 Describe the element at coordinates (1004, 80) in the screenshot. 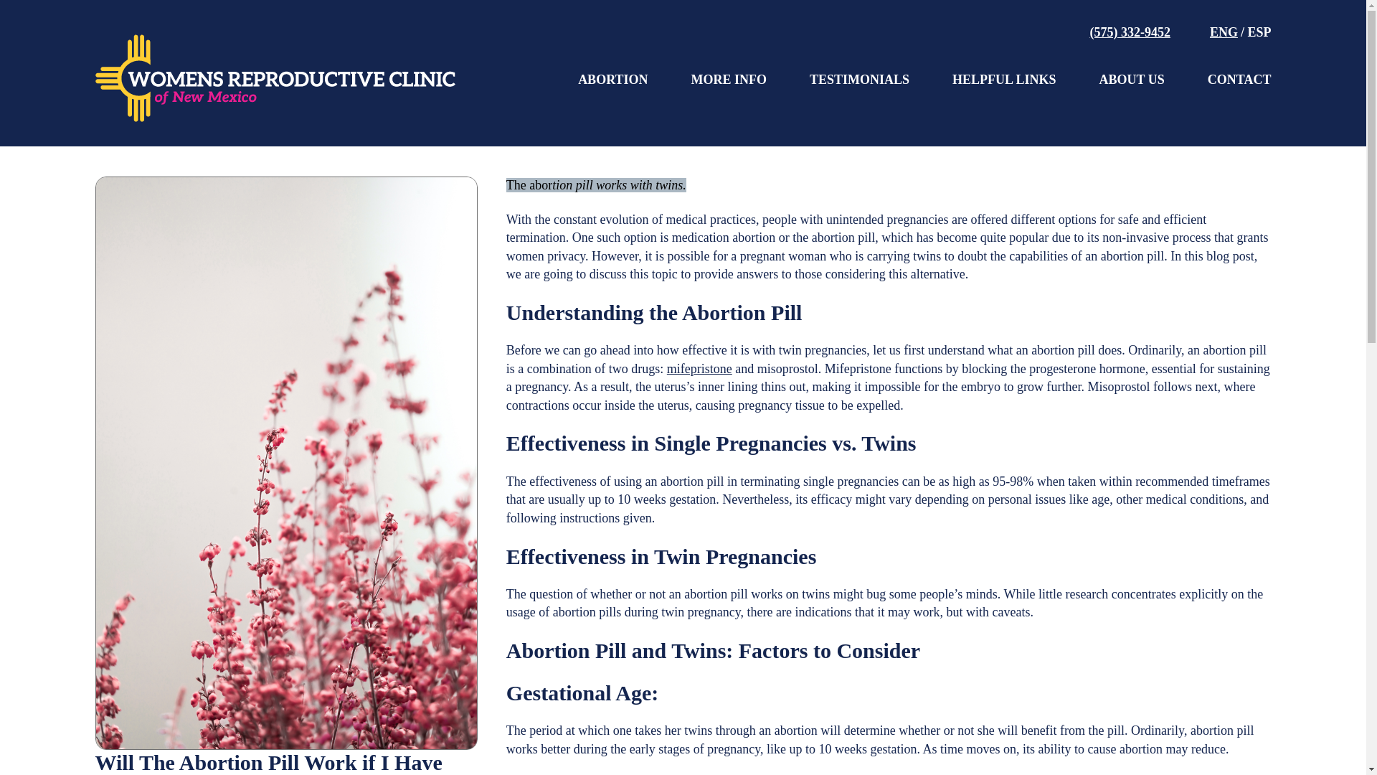

I see `HELPFUL LINKS` at that location.